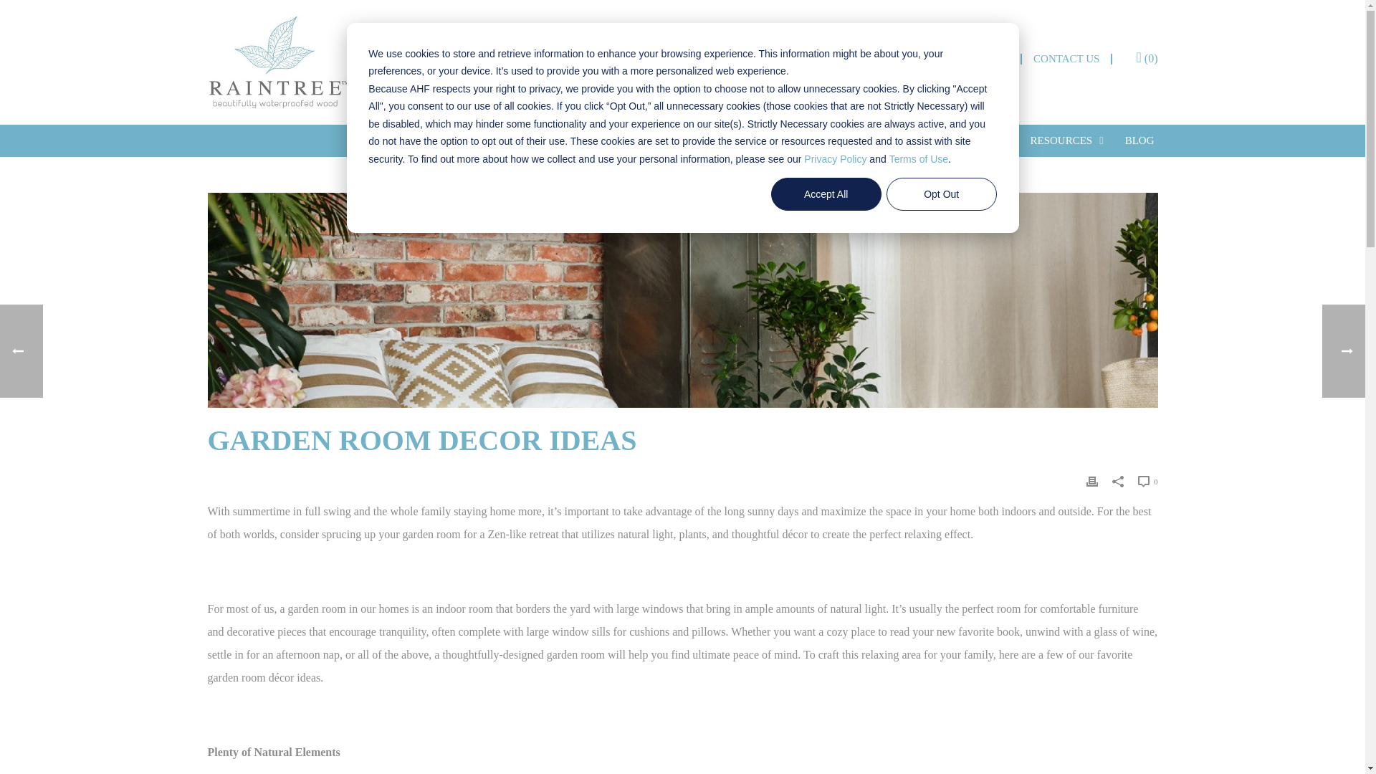  What do you see at coordinates (873, 140) in the screenshot?
I see `FLOORING BENEFITS` at bounding box center [873, 140].